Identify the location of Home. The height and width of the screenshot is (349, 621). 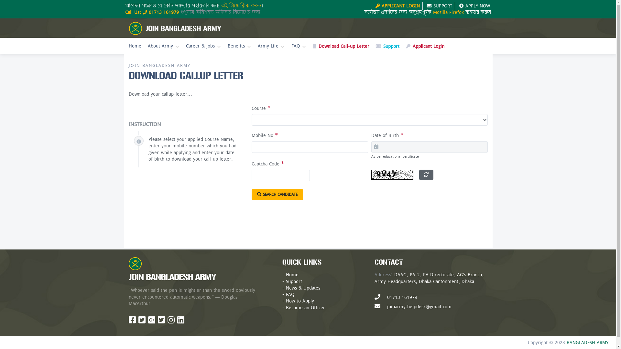
(135, 47).